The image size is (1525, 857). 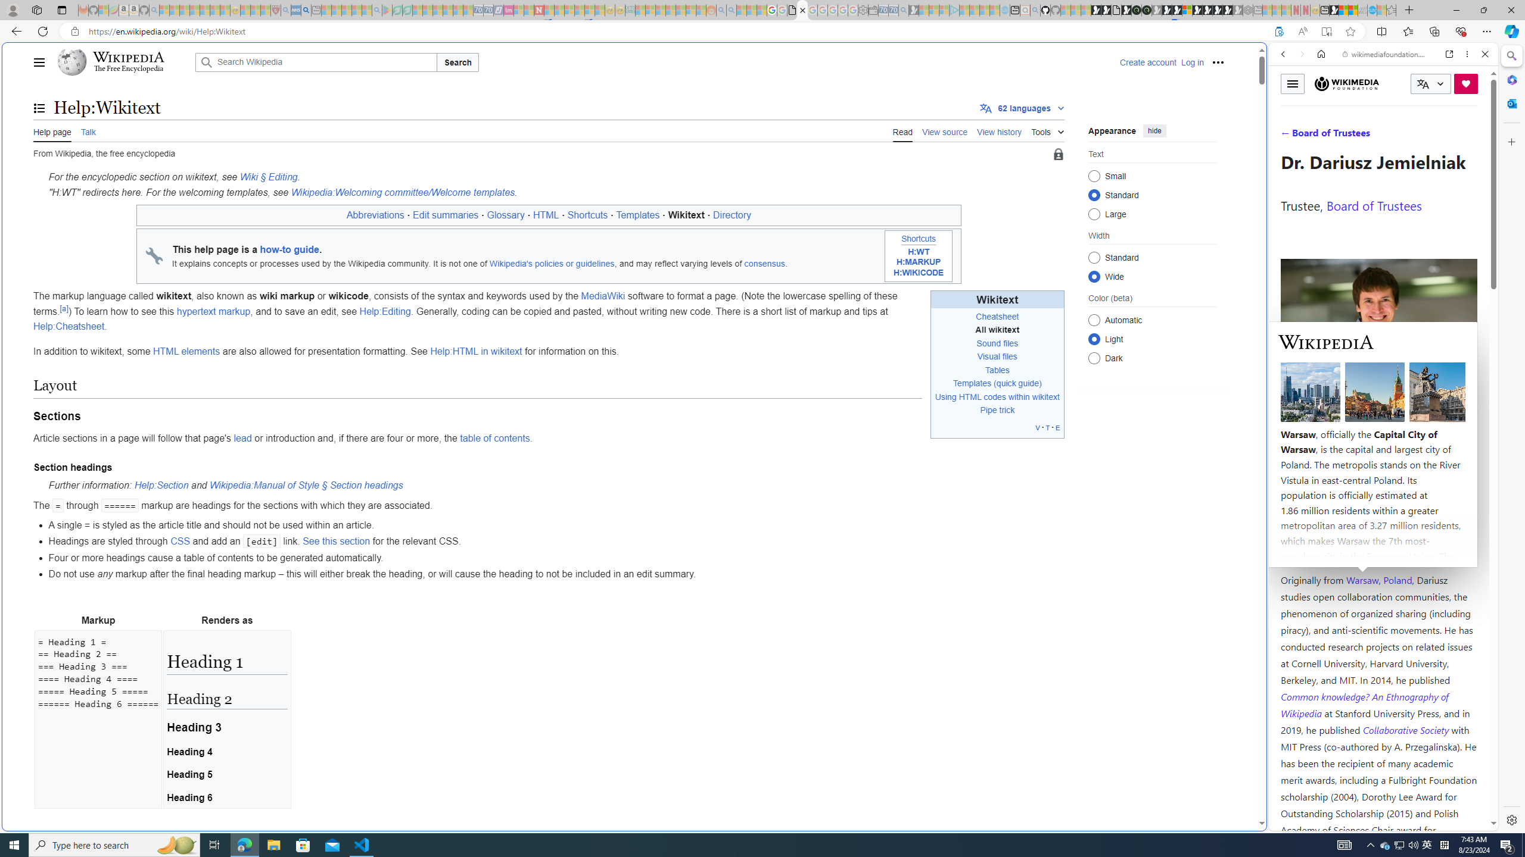 I want to click on View source, so click(x=945, y=131).